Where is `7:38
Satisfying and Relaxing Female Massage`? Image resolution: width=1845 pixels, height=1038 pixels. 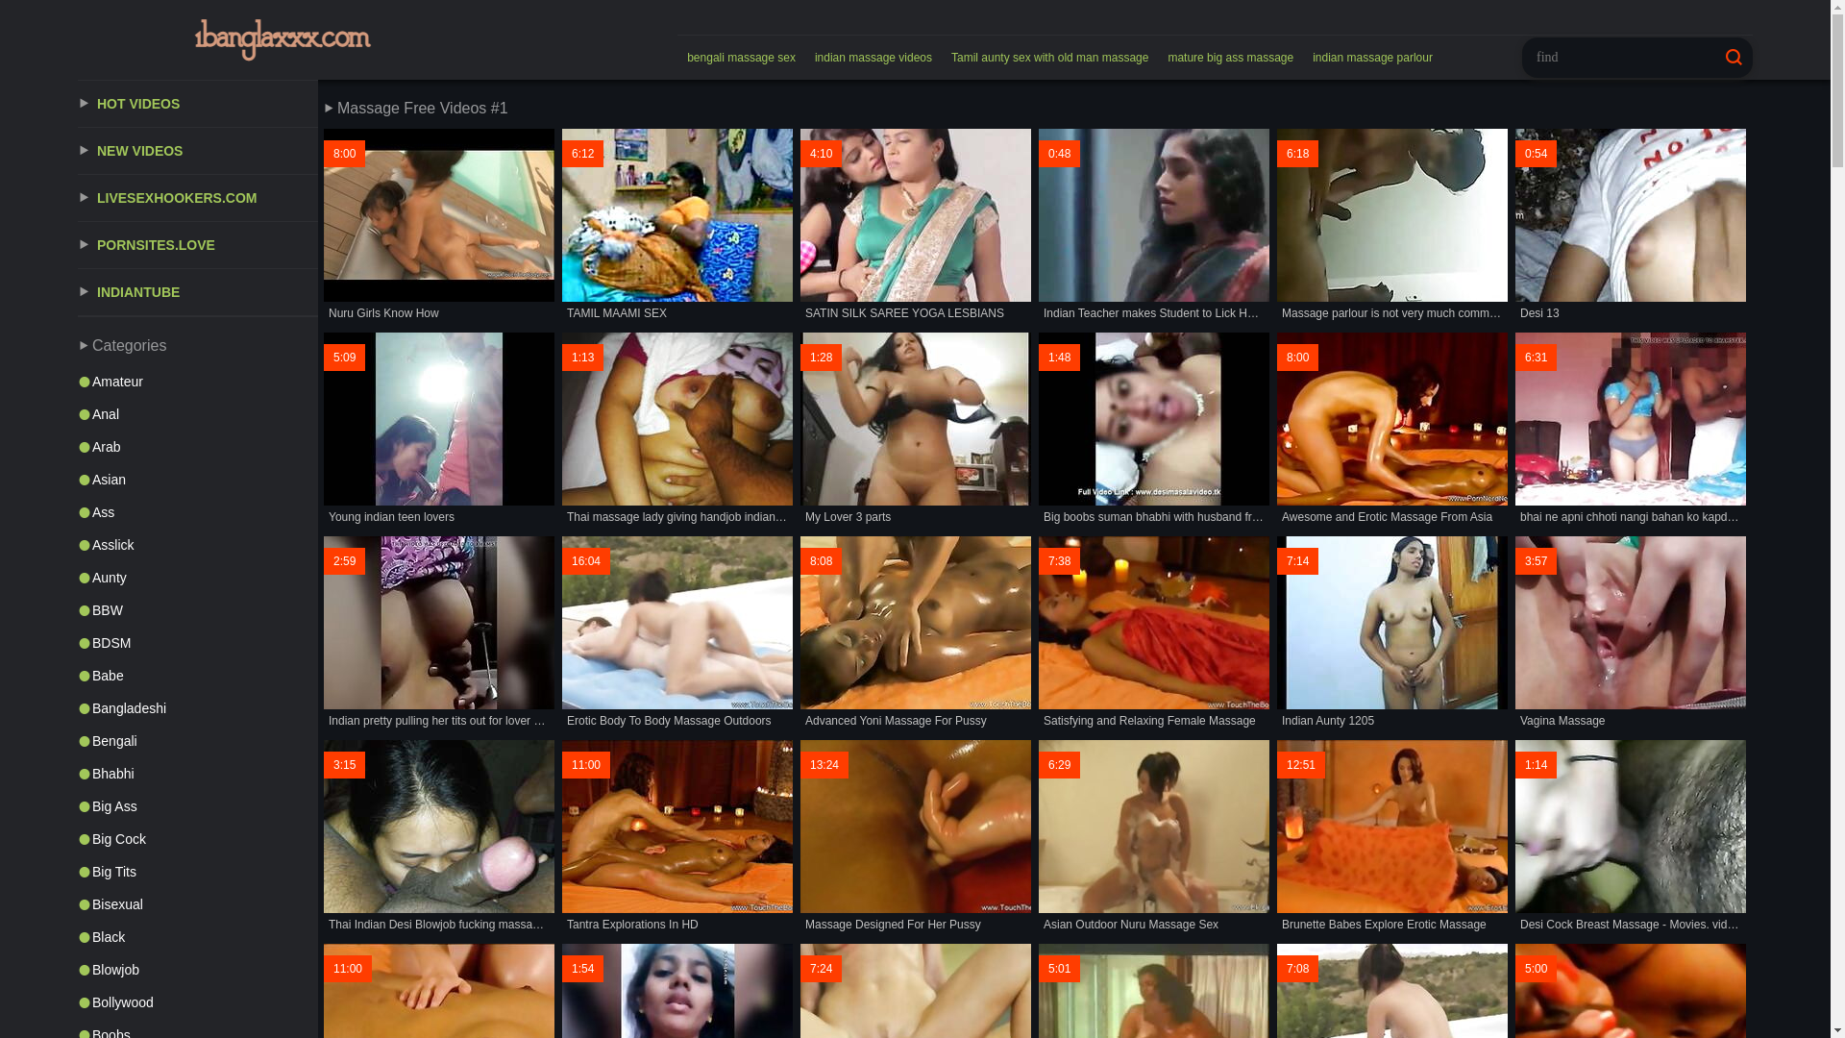 7:38
Satisfying and Relaxing Female Massage is located at coordinates (1154, 634).